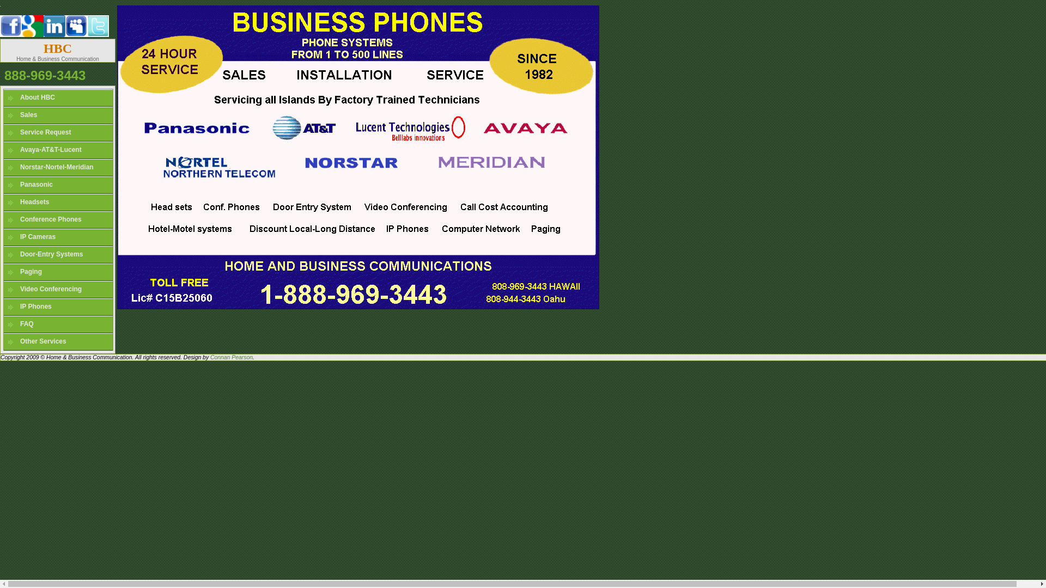  Describe the element at coordinates (58, 237) in the screenshot. I see `IP Cameras` at that location.